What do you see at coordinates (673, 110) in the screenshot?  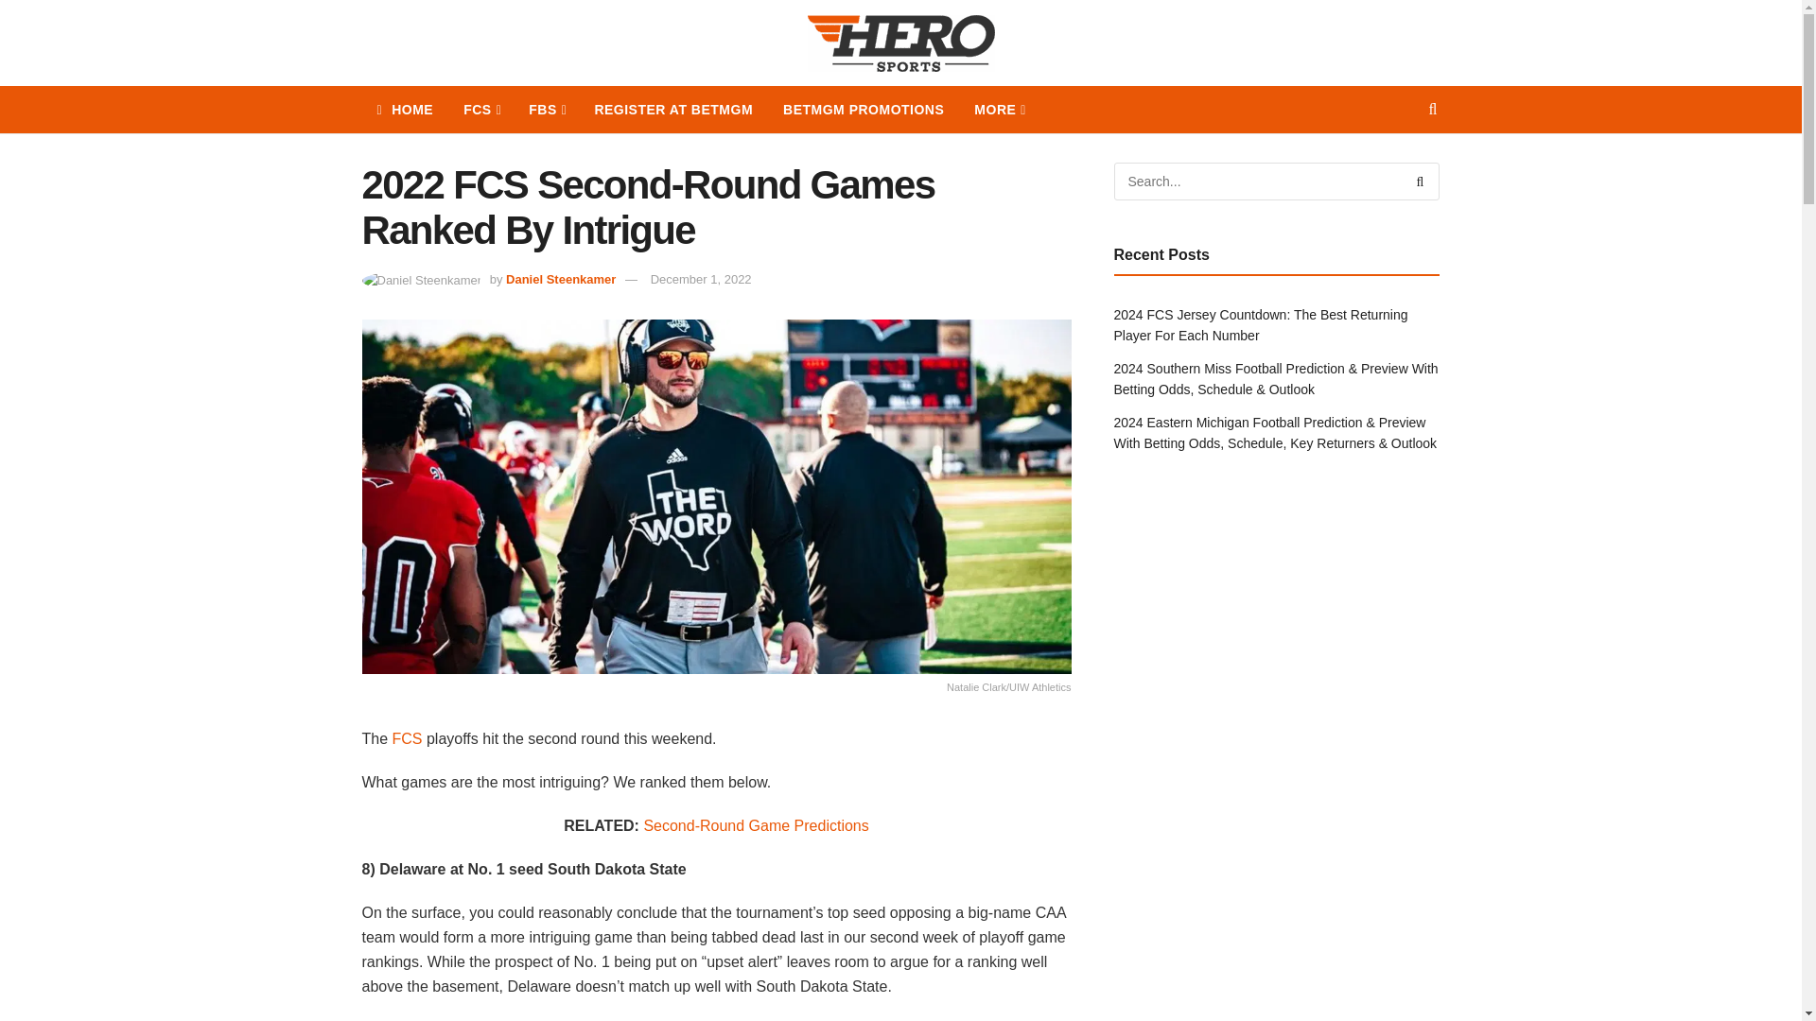 I see `REGISTER AT BETMGM` at bounding box center [673, 110].